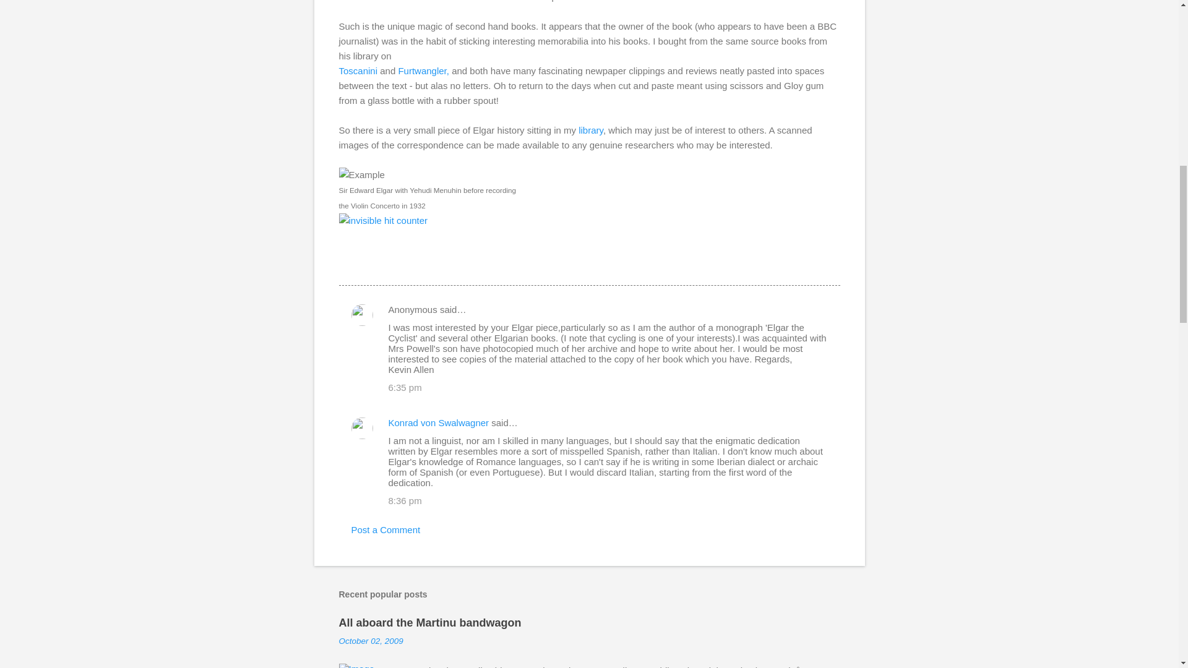 The image size is (1188, 668). What do you see at coordinates (591, 130) in the screenshot?
I see `library` at bounding box center [591, 130].